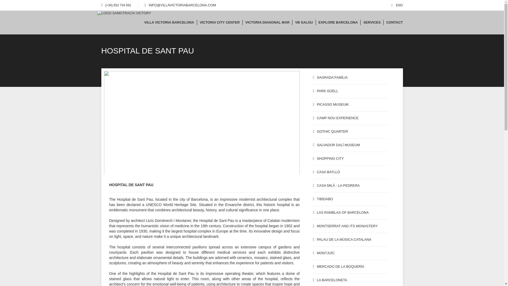  I want to click on VICTORIA DIAGONAL MAR, so click(267, 22).